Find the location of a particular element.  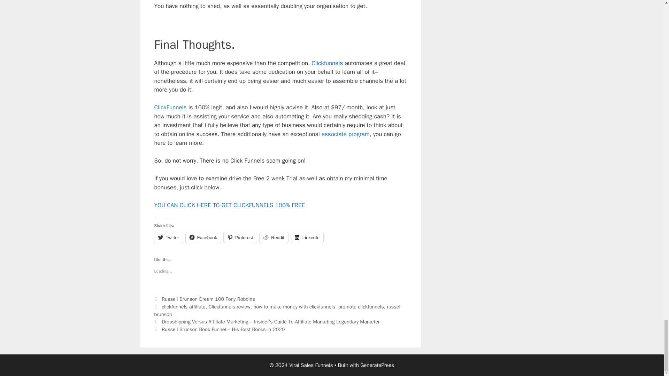

Click to share on Pinterest is located at coordinates (240, 237).